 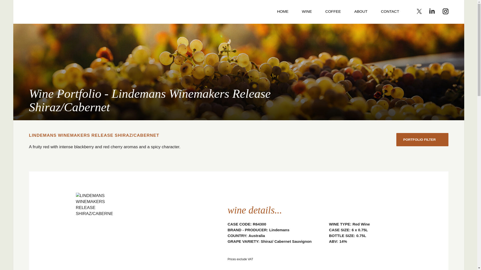 What do you see at coordinates (390, 12) in the screenshot?
I see `CONTACT` at bounding box center [390, 12].